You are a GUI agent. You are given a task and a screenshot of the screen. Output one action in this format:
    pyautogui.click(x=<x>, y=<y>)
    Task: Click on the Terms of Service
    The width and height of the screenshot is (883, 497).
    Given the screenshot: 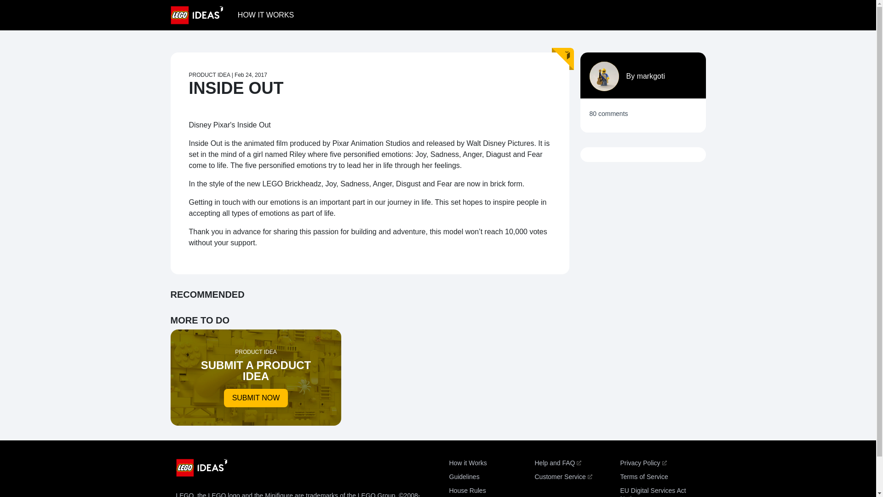 What is the action you would take?
    pyautogui.click(x=653, y=492)
    